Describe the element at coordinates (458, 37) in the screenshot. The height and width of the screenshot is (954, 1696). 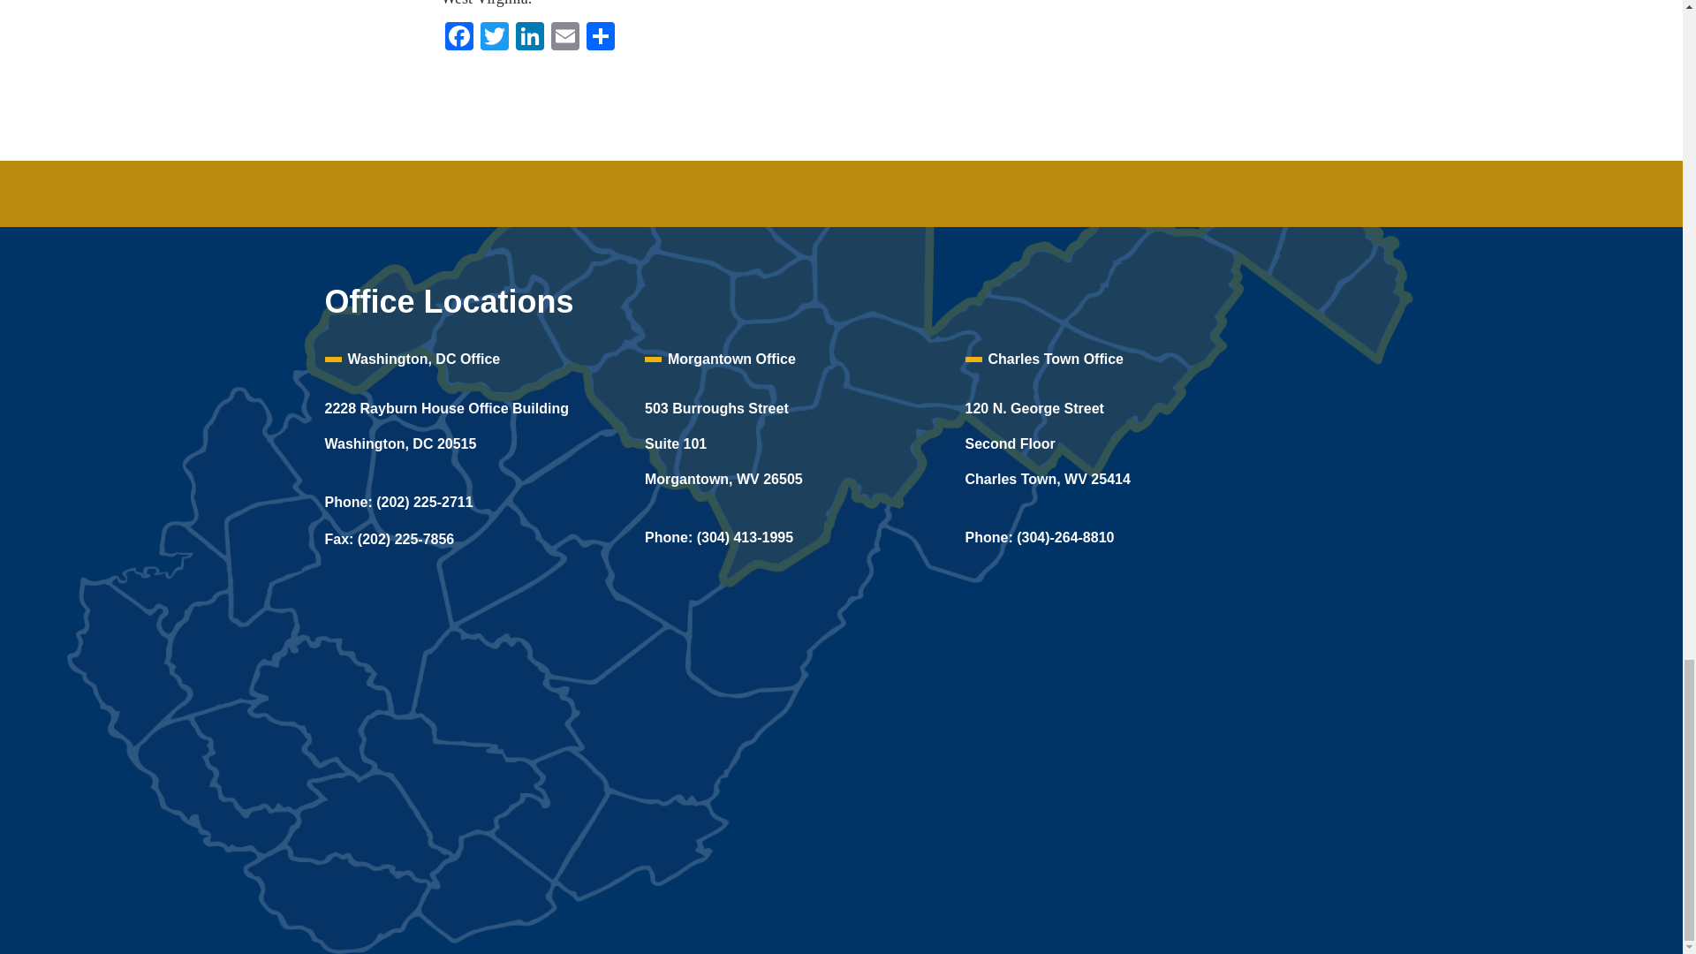
I see `Facebook` at that location.